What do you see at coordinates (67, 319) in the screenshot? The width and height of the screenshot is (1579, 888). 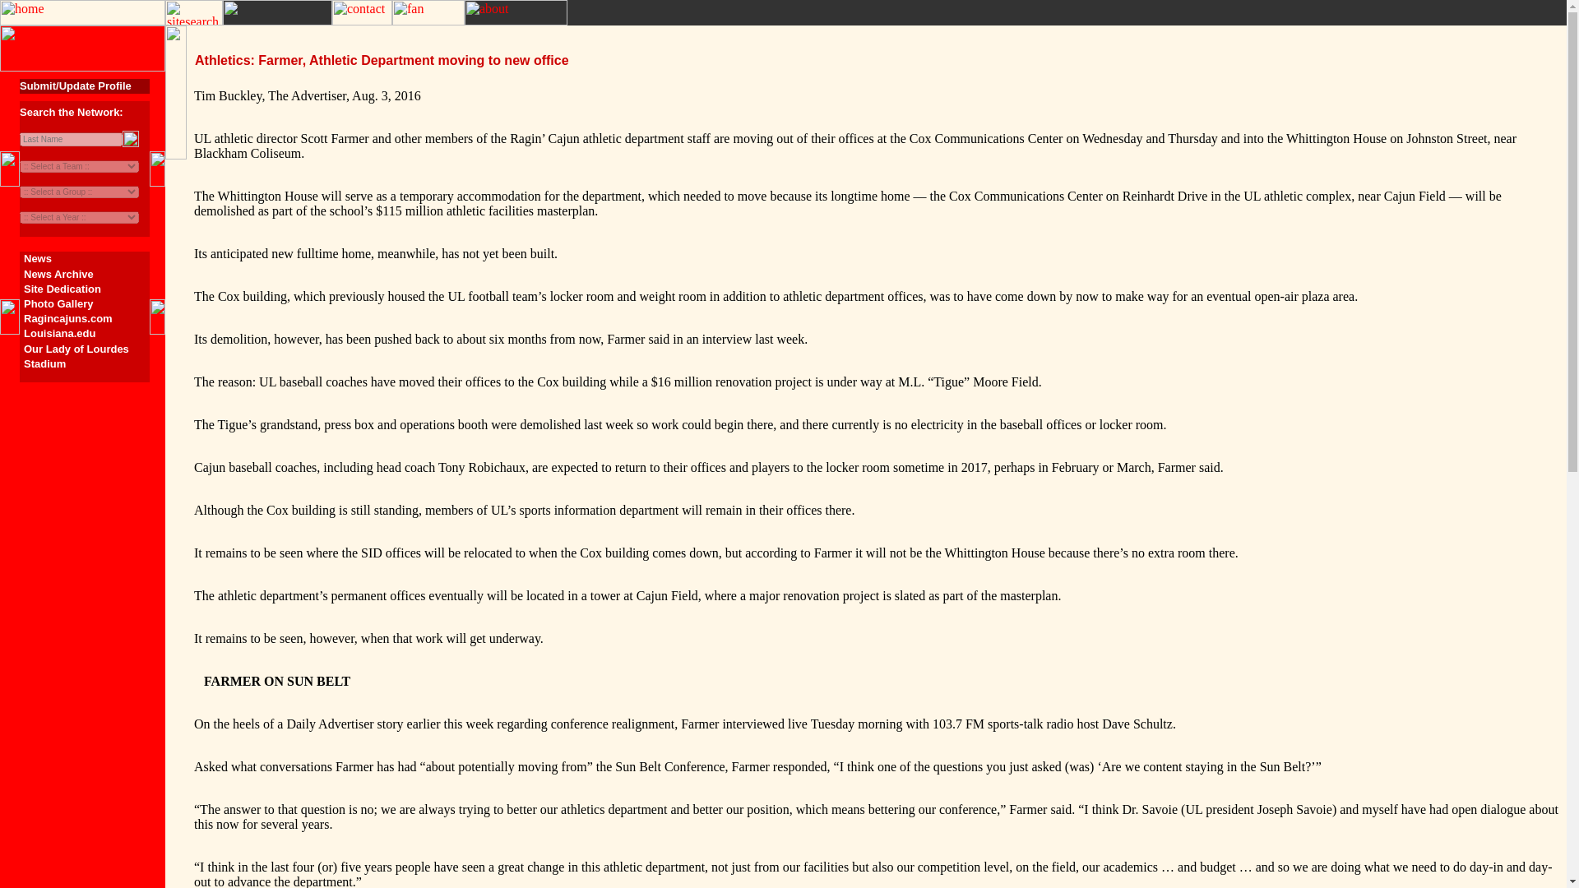 I see `Ragincajuns.com` at bounding box center [67, 319].